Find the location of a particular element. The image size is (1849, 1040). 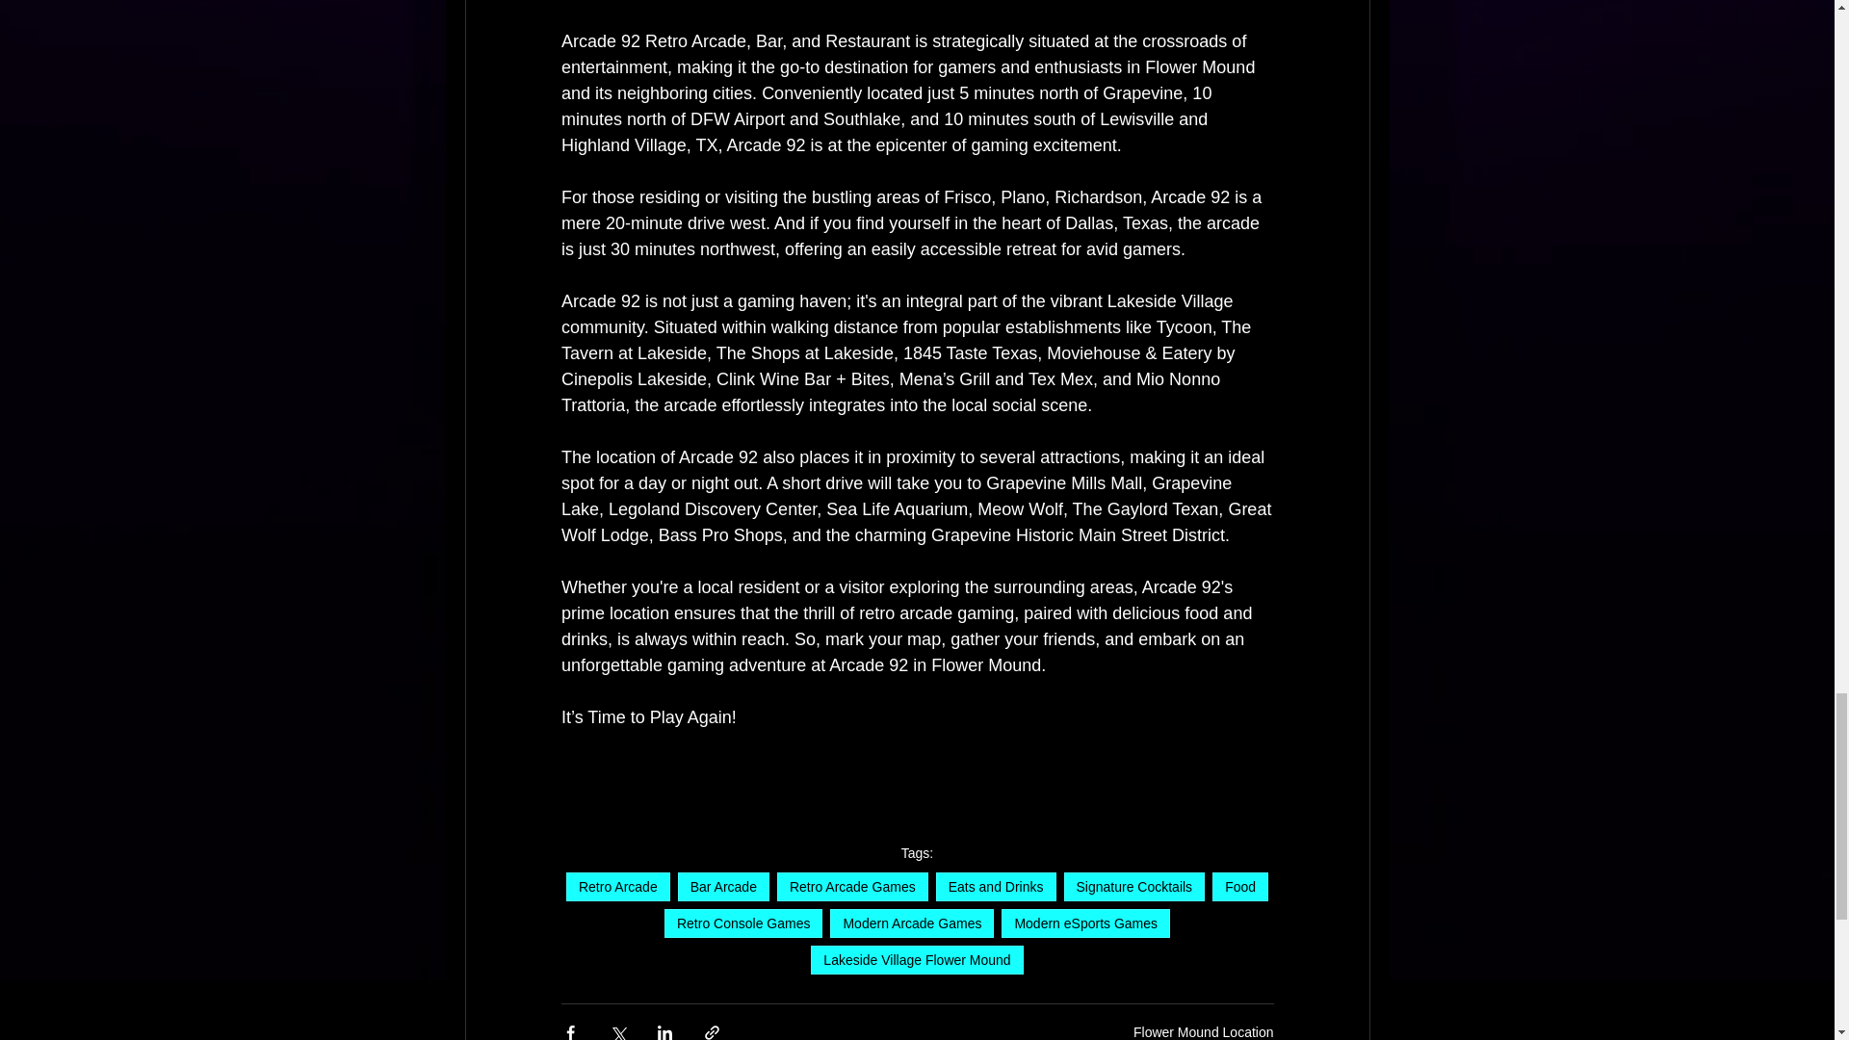

Modern Arcade Games is located at coordinates (912, 923).